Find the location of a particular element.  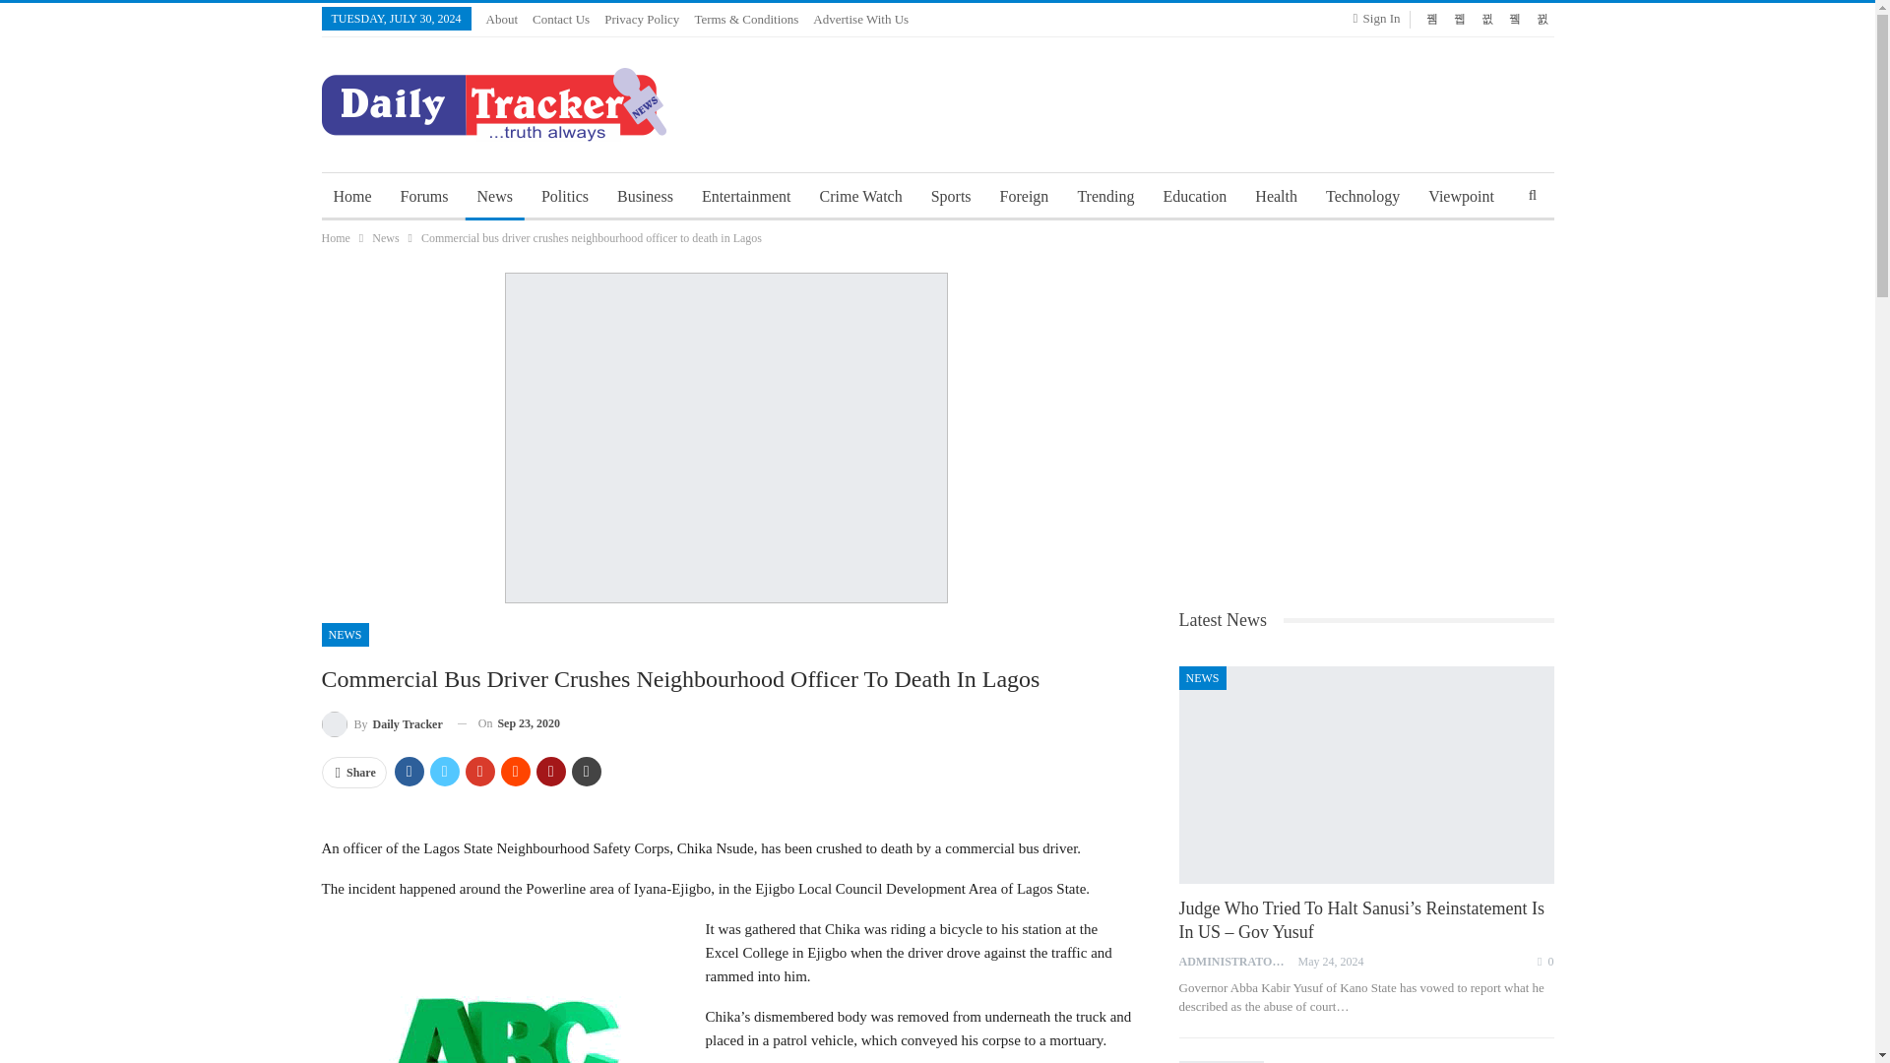

Trending is located at coordinates (1104, 197).